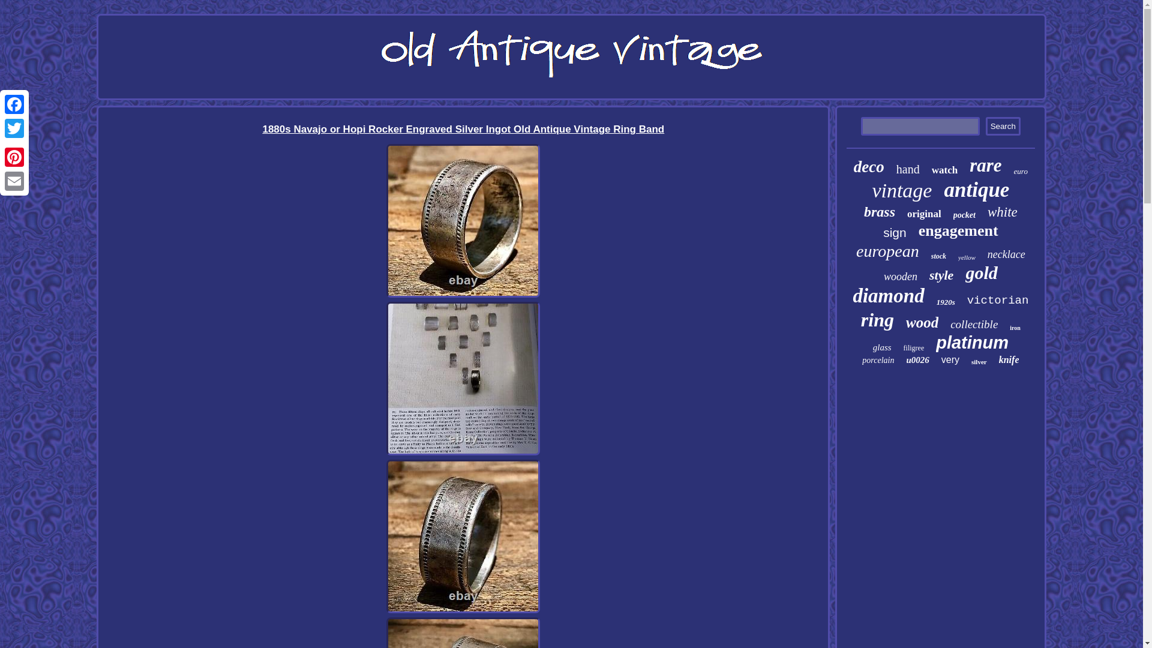 The image size is (1152, 648). What do you see at coordinates (902, 191) in the screenshot?
I see `vintage` at bounding box center [902, 191].